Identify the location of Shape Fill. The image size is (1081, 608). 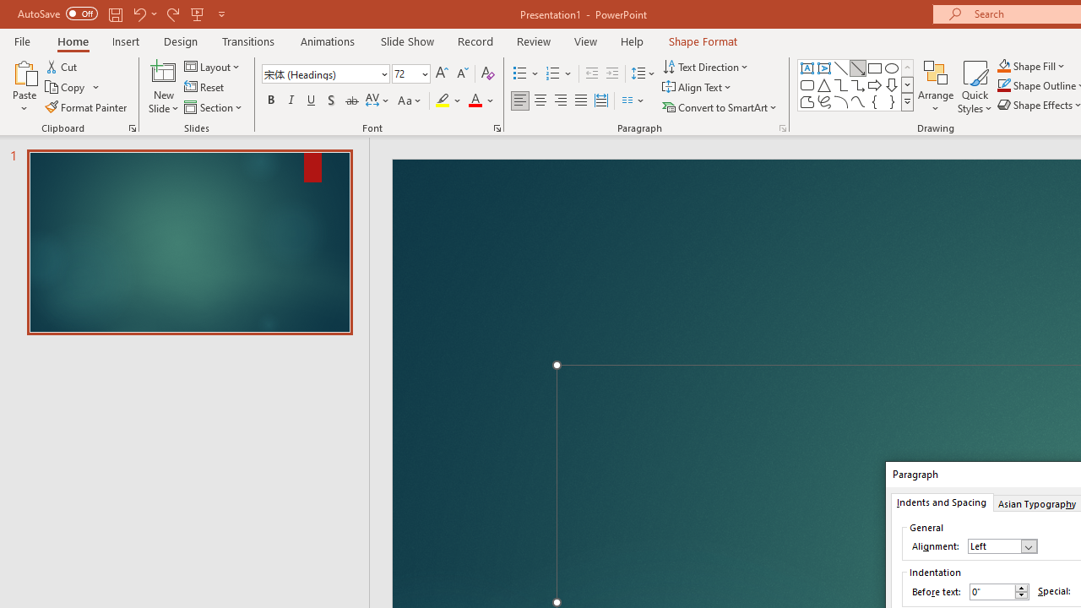
(1031, 66).